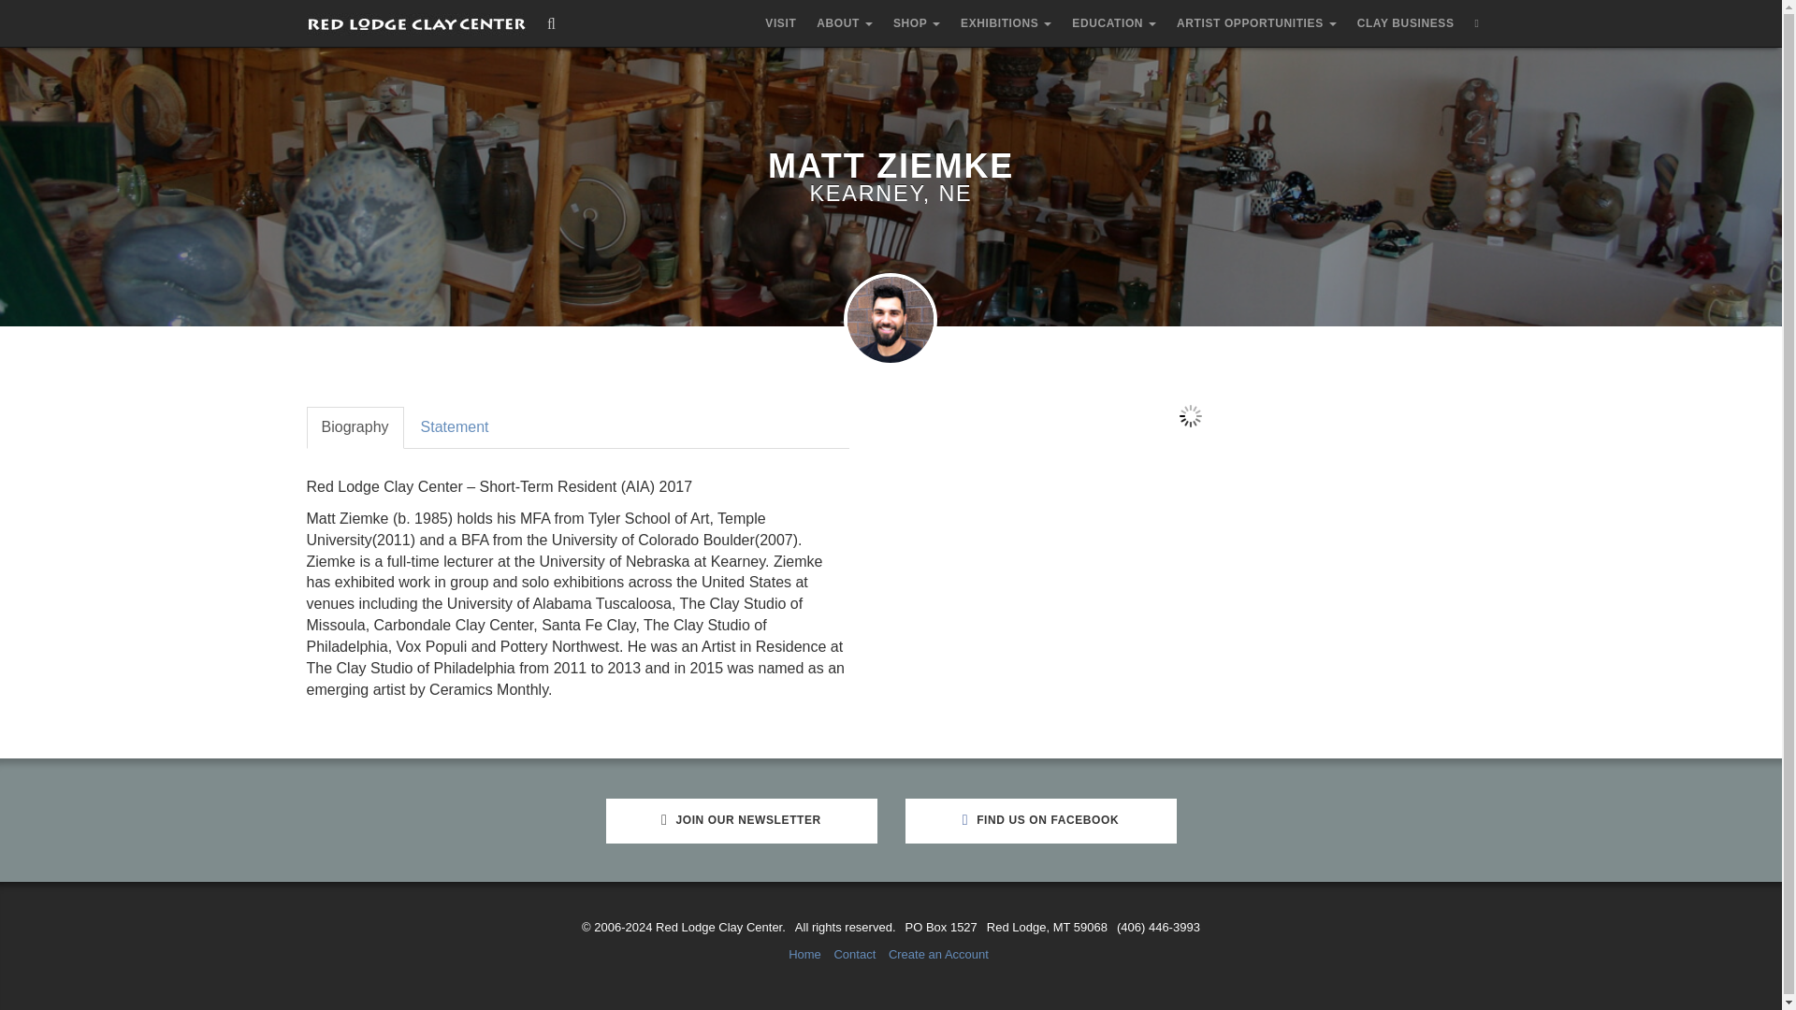 The height and width of the screenshot is (1010, 1796). Describe the element at coordinates (1406, 22) in the screenshot. I see `CLAY BUSINESS` at that location.